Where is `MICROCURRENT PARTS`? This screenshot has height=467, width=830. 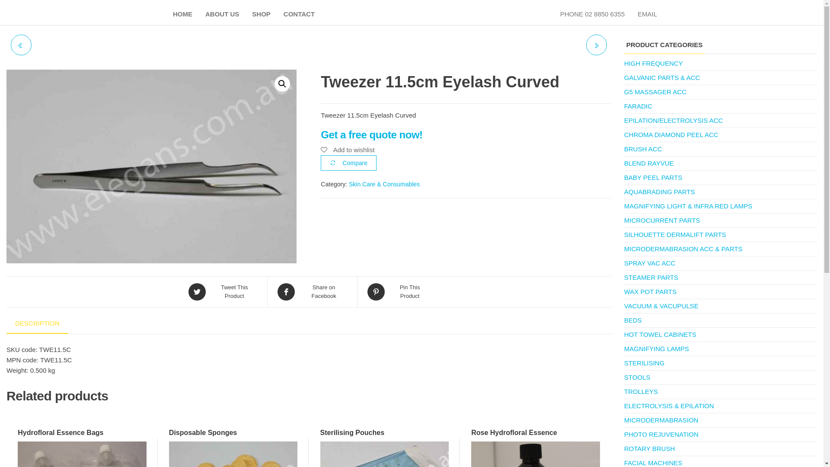 MICROCURRENT PARTS is located at coordinates (662, 221).